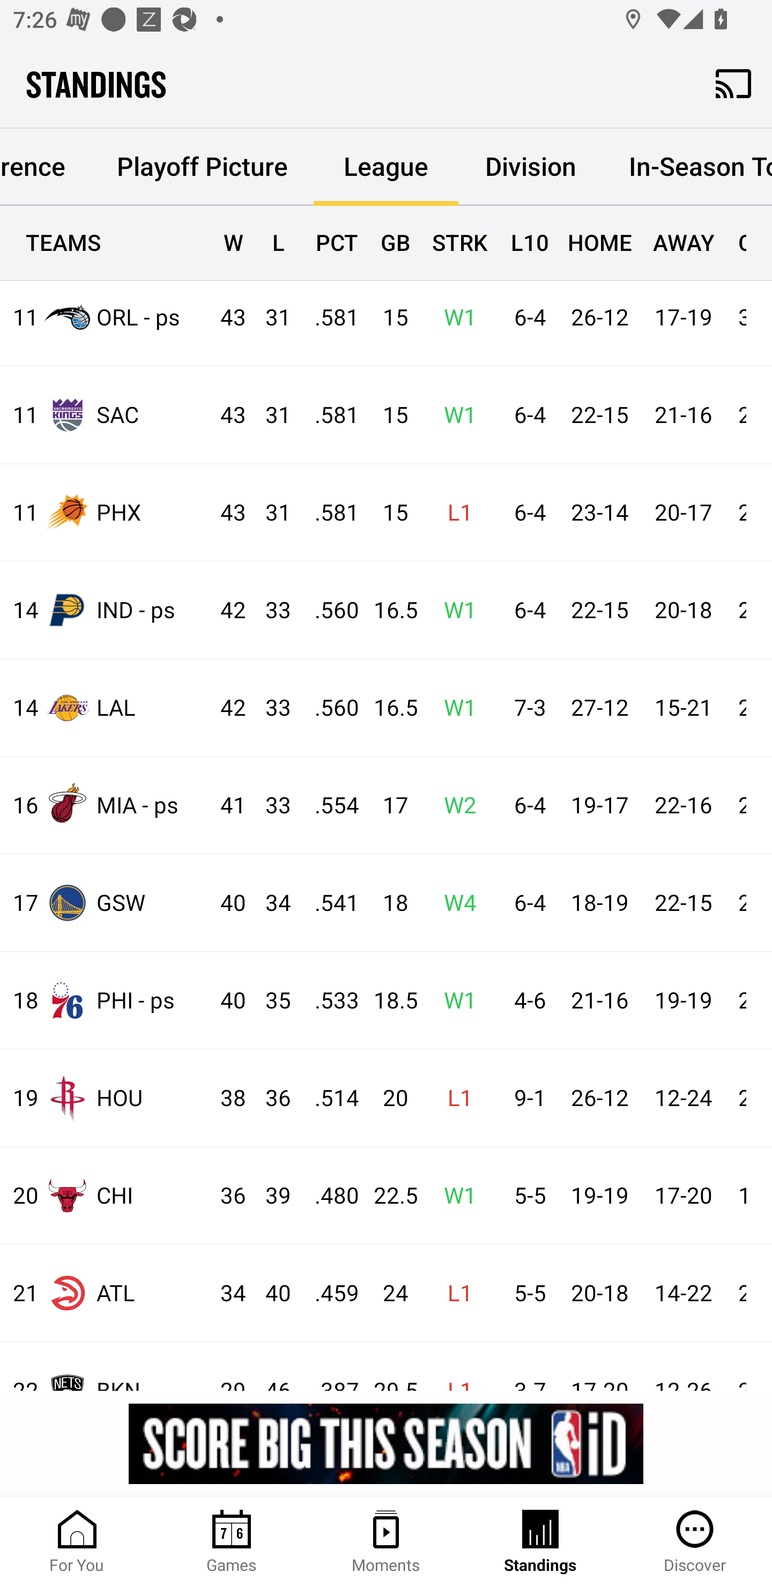 Image resolution: width=772 pixels, height=1587 pixels. What do you see at coordinates (599, 318) in the screenshot?
I see `26-12` at bounding box center [599, 318].